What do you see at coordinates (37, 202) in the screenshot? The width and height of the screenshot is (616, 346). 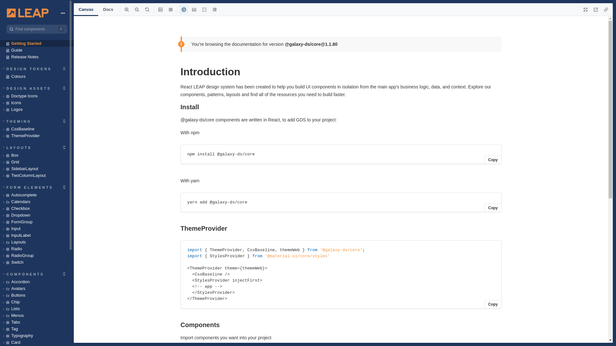 I see `Calendars` at bounding box center [37, 202].